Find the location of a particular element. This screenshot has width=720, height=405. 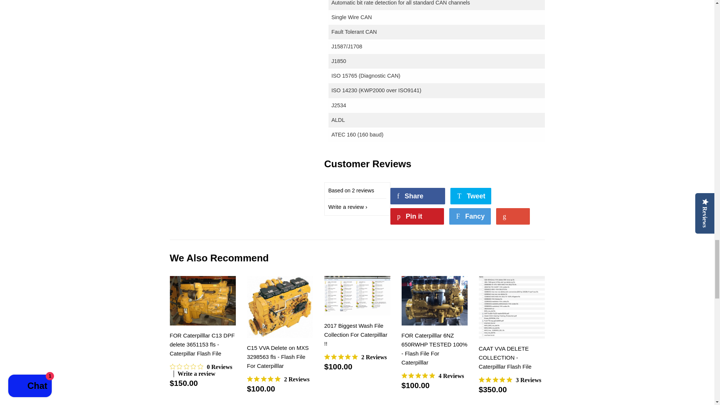

2 Reviews is located at coordinates (432, 376).